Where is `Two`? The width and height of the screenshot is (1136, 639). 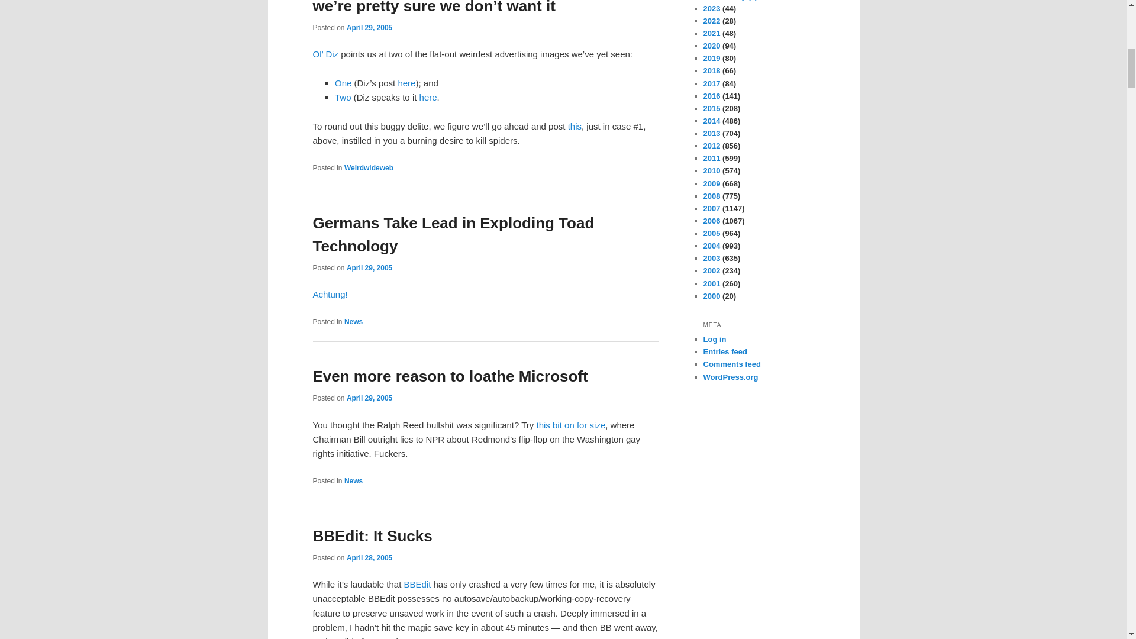
Two is located at coordinates (343, 97).